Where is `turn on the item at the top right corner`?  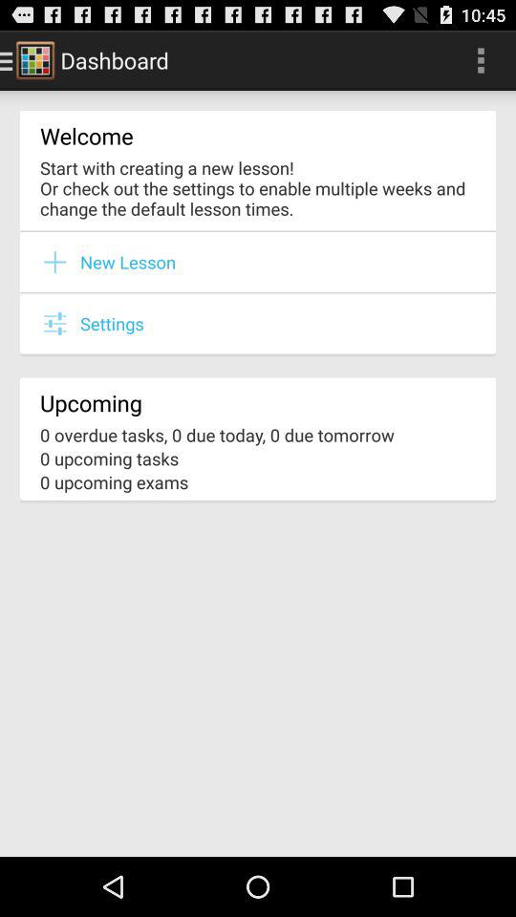 turn on the item at the top right corner is located at coordinates (481, 59).